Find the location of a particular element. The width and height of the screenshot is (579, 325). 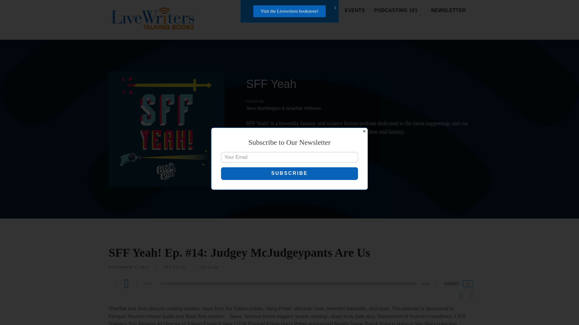

EVENTS is located at coordinates (355, 11).